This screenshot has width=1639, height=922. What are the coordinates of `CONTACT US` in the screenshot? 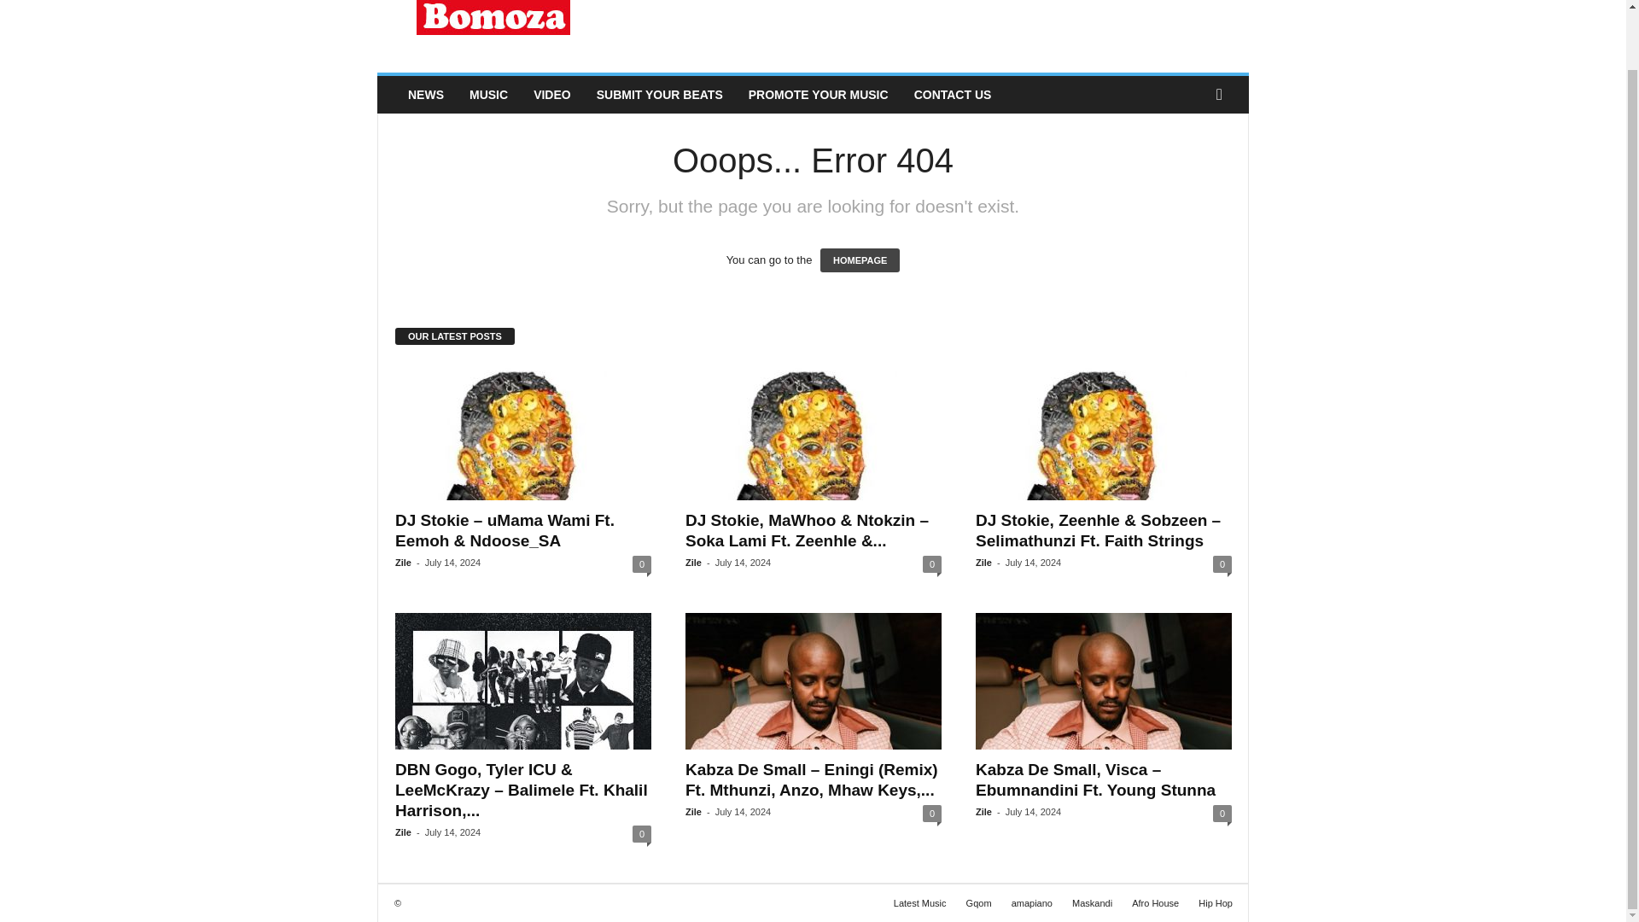 It's located at (953, 94).